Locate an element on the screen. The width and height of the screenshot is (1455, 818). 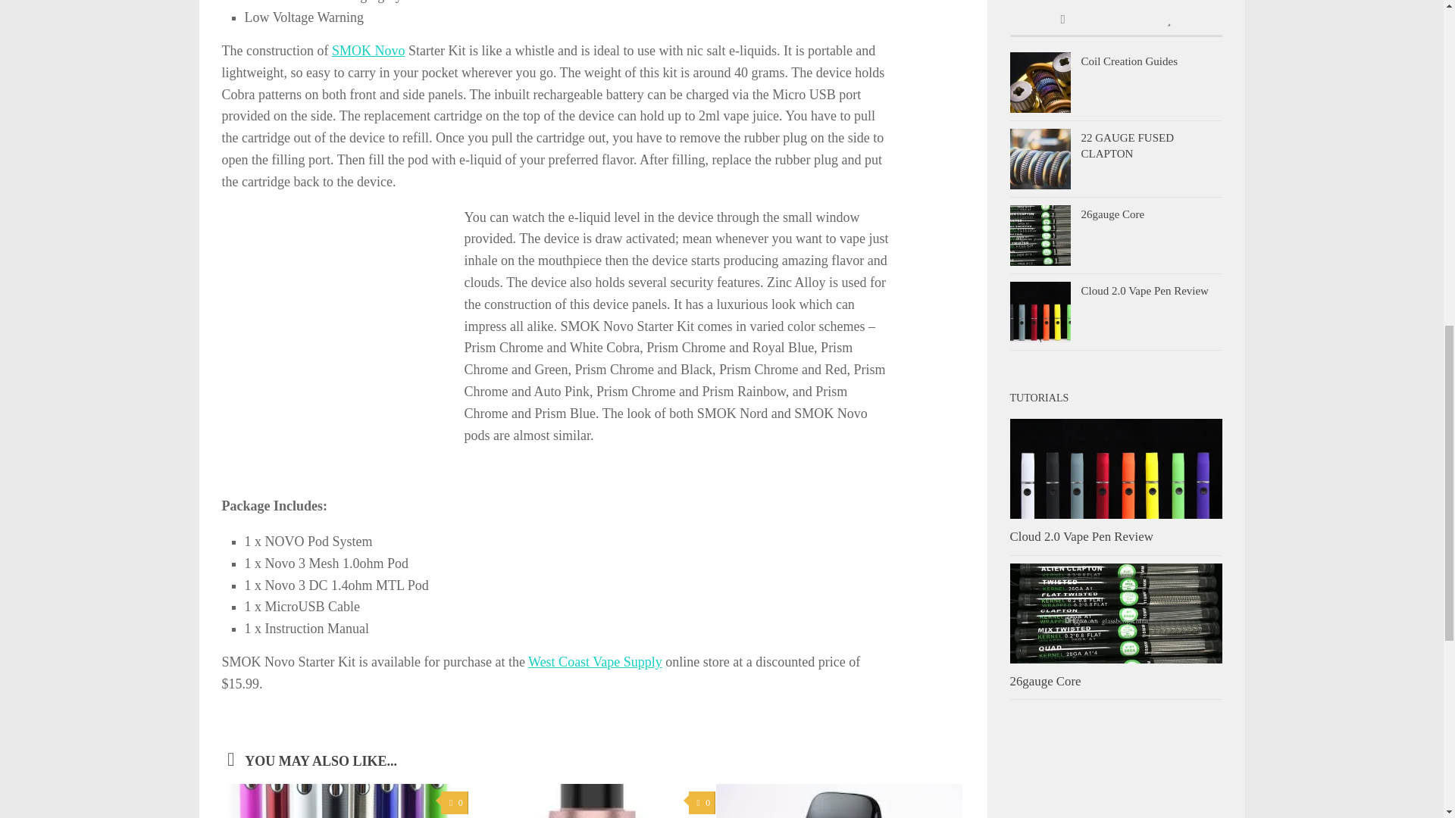
Recent Posts is located at coordinates (1062, 20).